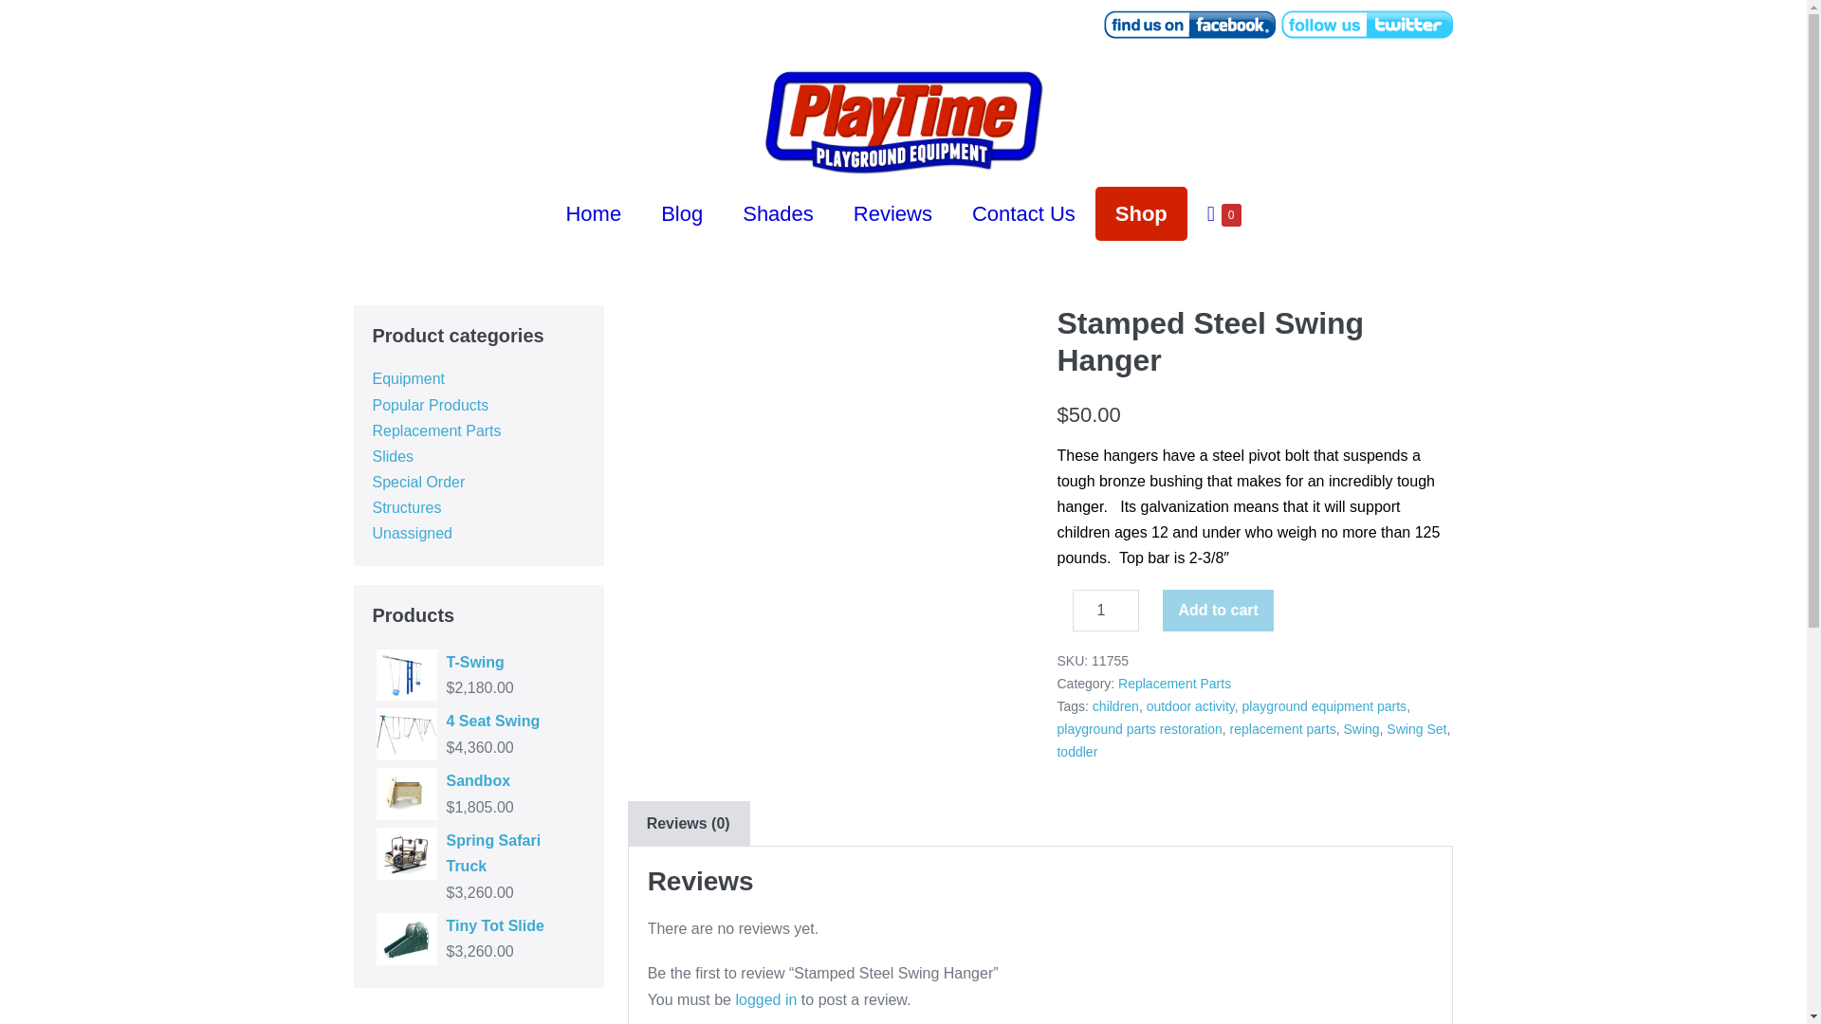 Image resolution: width=1821 pixels, height=1024 pixels. I want to click on Unassigned, so click(412, 533).